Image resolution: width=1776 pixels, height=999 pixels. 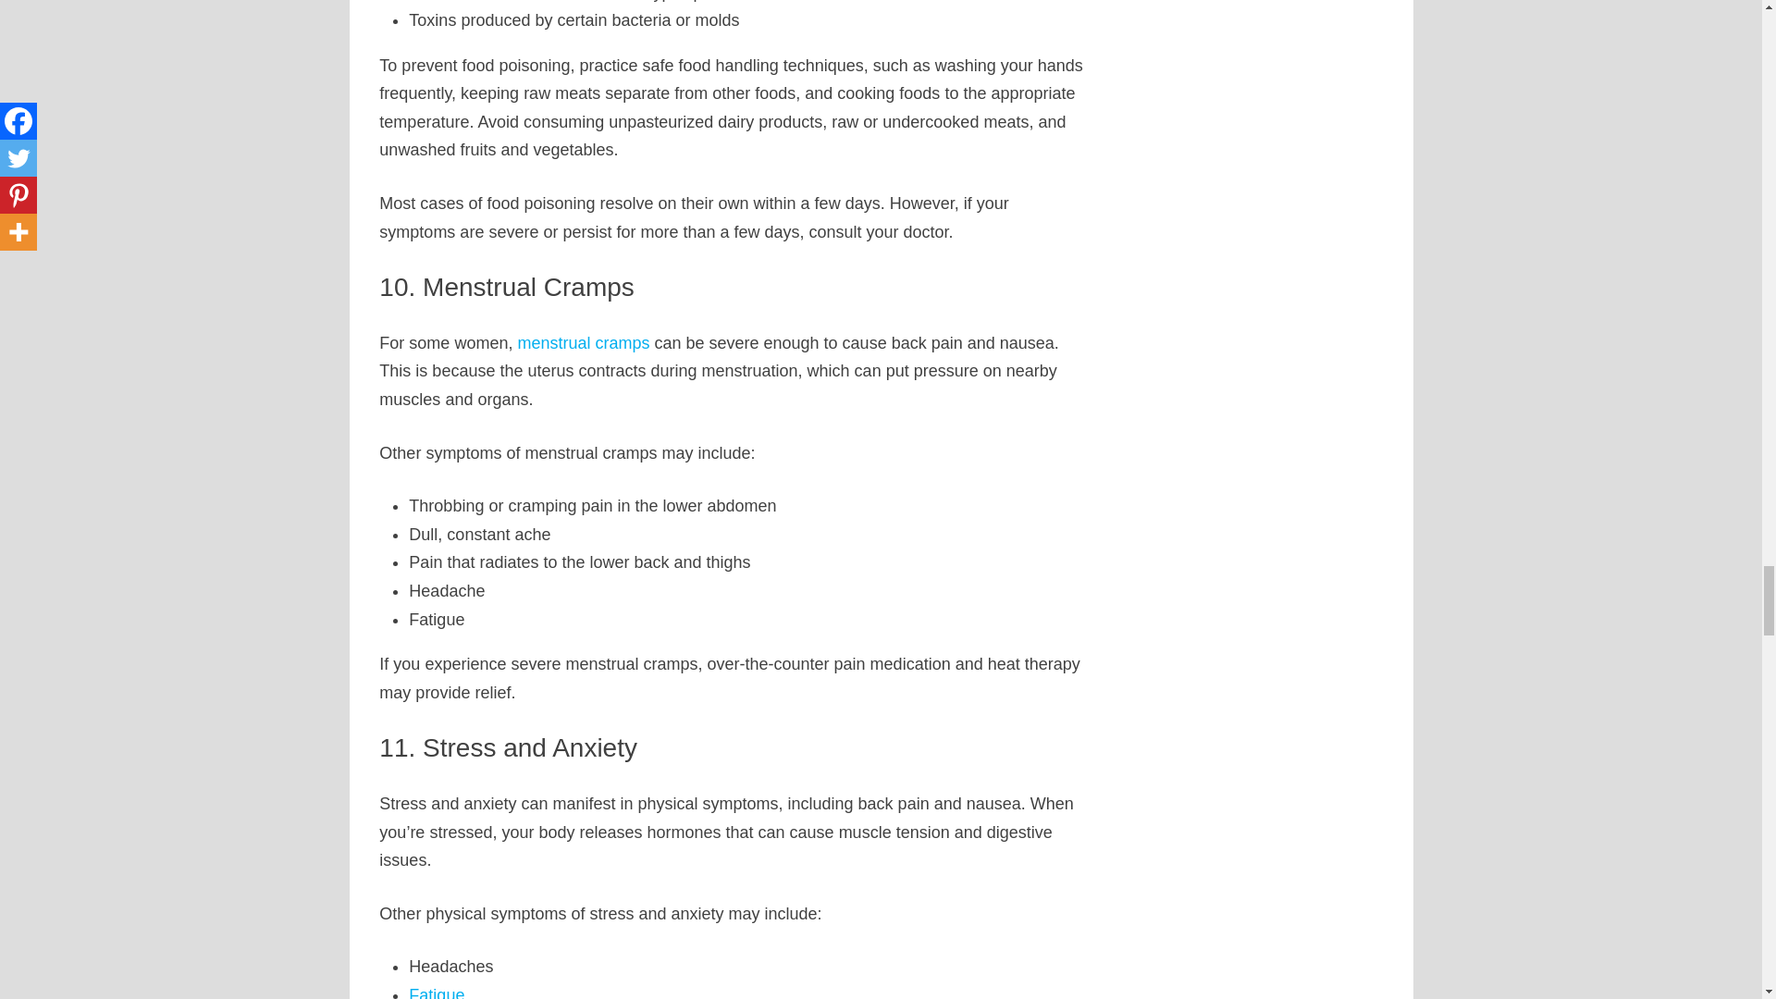 What do you see at coordinates (583, 342) in the screenshot?
I see `menstrual cramps` at bounding box center [583, 342].